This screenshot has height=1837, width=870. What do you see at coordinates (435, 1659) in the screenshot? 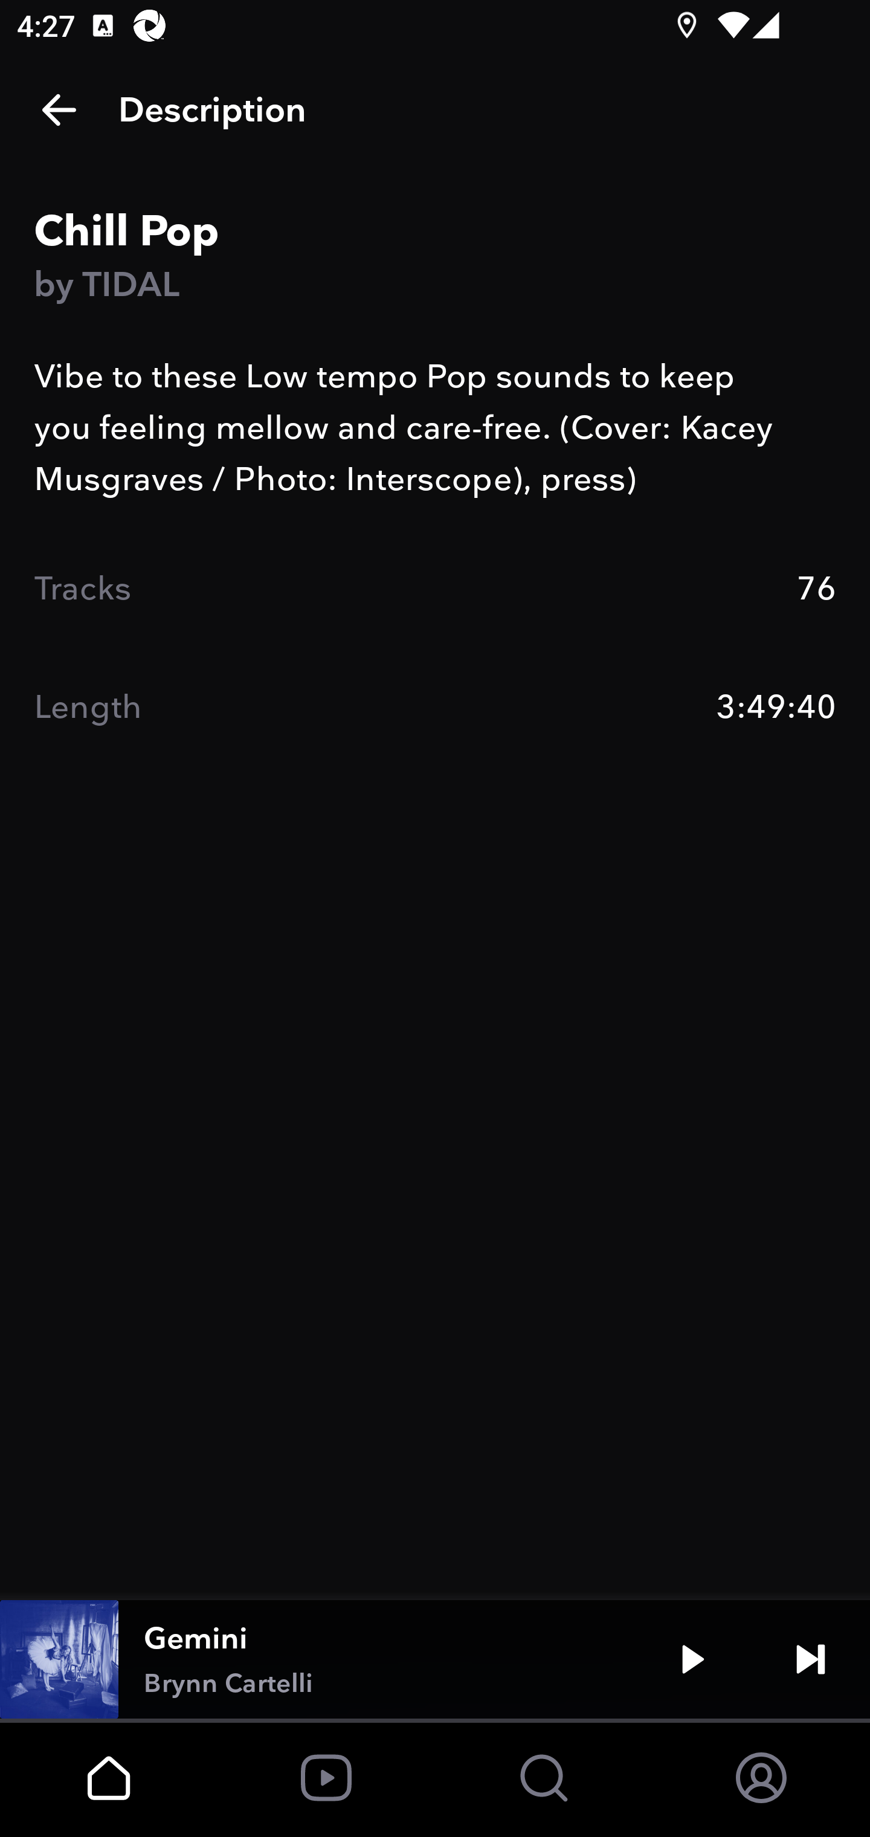
I see `Gemini Brynn Cartelli Play` at bounding box center [435, 1659].